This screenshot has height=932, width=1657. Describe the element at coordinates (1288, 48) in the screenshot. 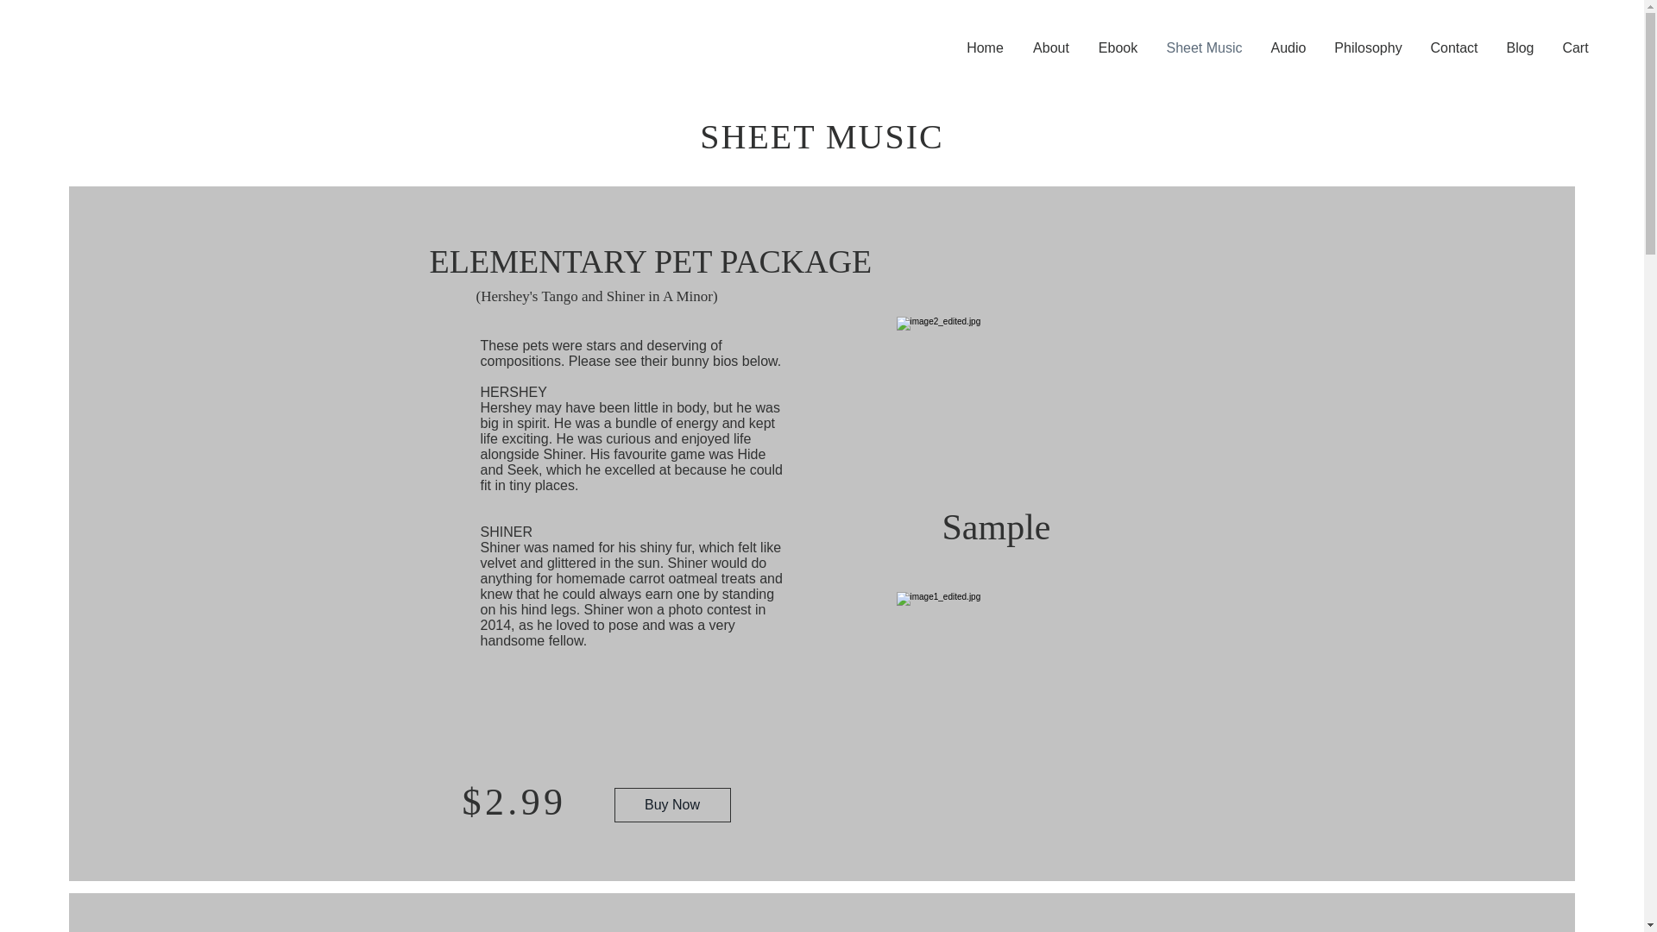

I see `Audio` at that location.